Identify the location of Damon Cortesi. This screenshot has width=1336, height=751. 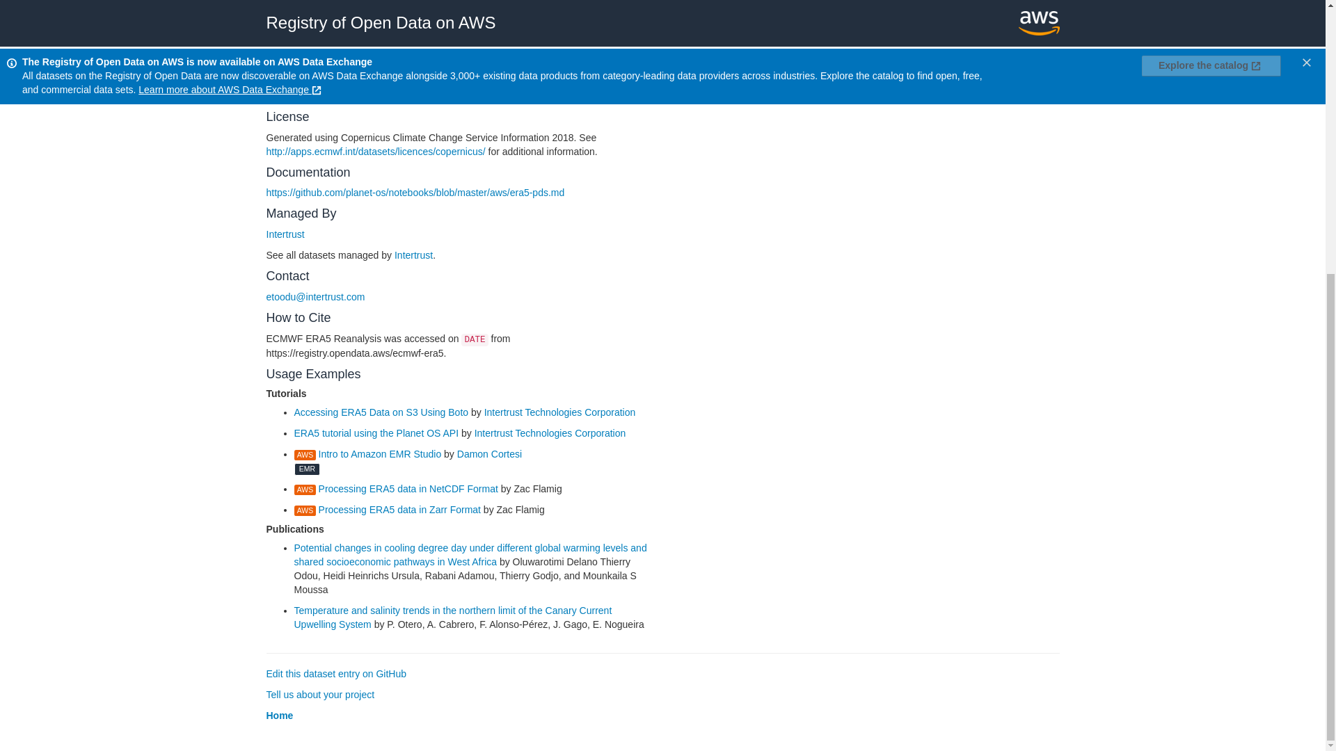
(489, 453).